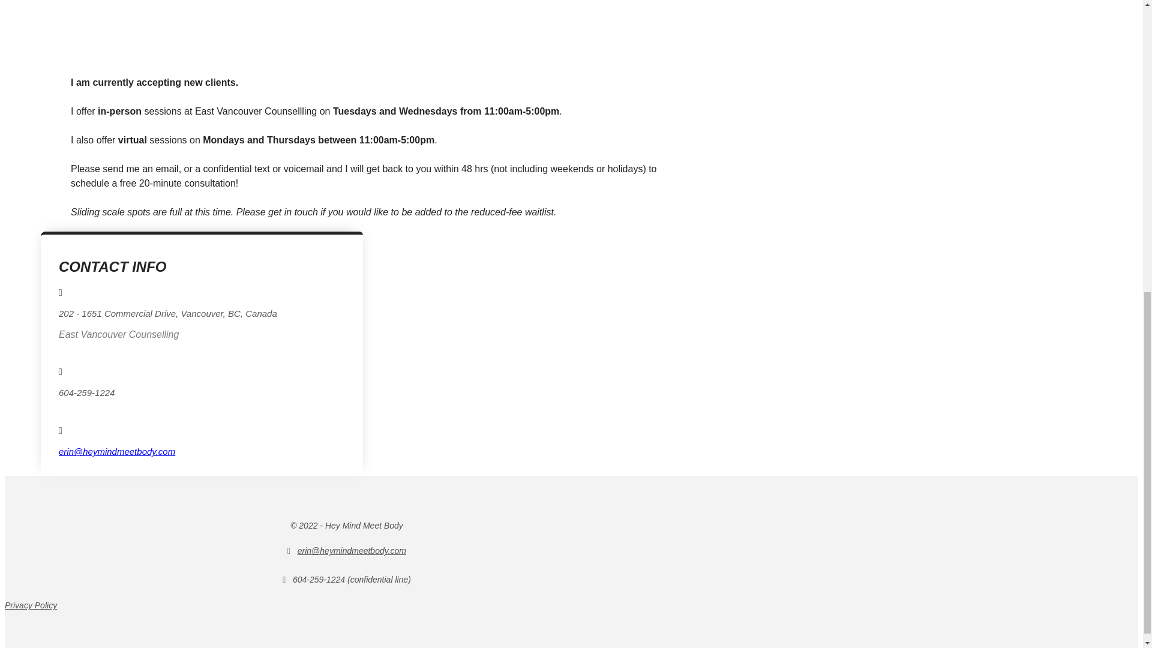 The image size is (1152, 648). What do you see at coordinates (30, 605) in the screenshot?
I see `Privacy Policy` at bounding box center [30, 605].